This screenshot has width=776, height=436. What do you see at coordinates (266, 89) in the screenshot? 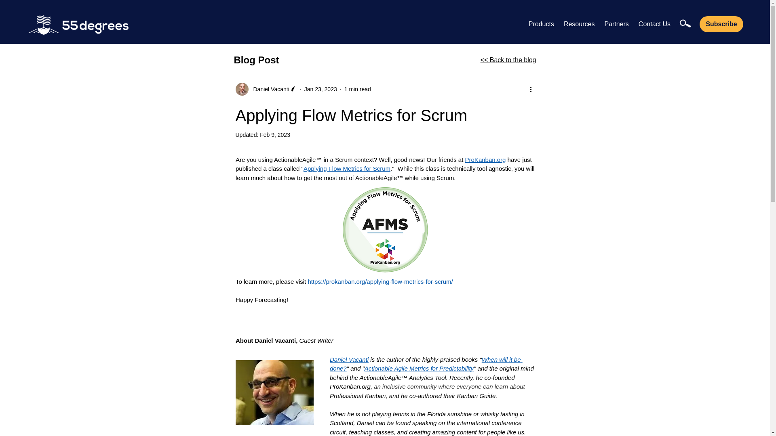
I see `Daniel Vacanti` at bounding box center [266, 89].